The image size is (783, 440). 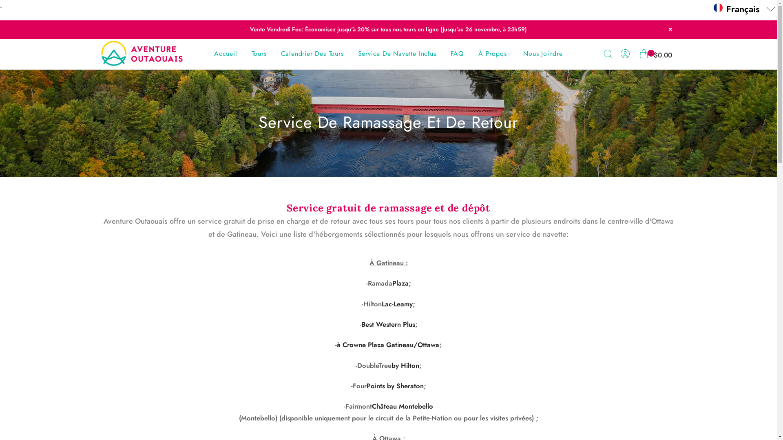 I want to click on Calendrier Des Tours, so click(x=312, y=54).